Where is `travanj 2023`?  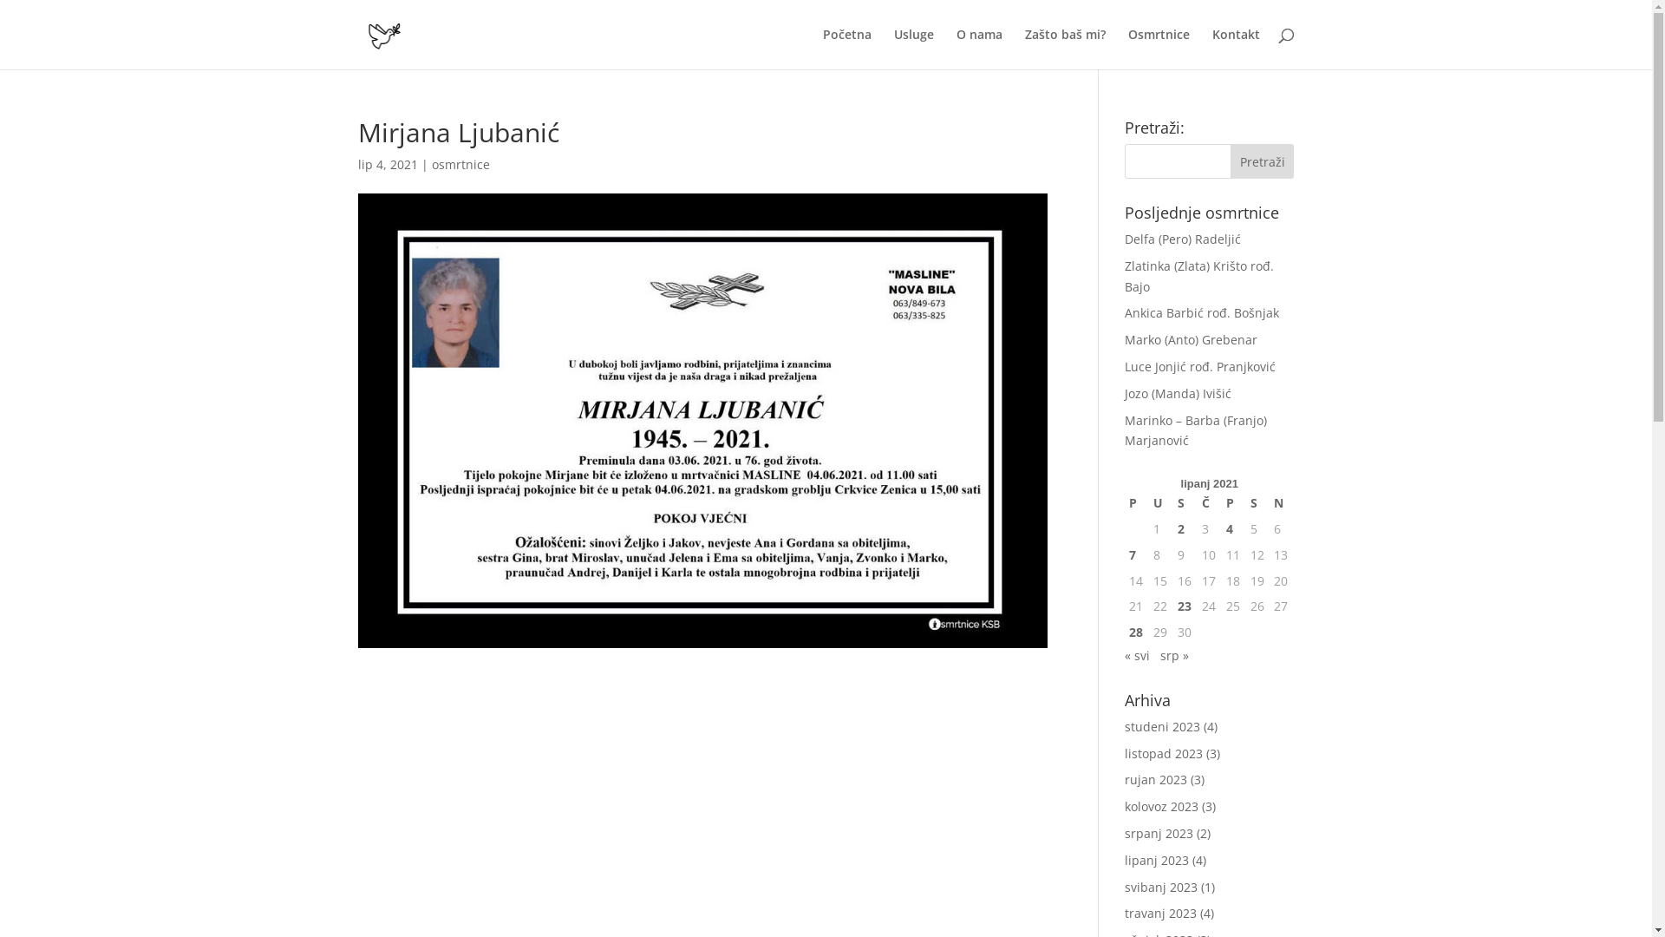
travanj 2023 is located at coordinates (1160, 913).